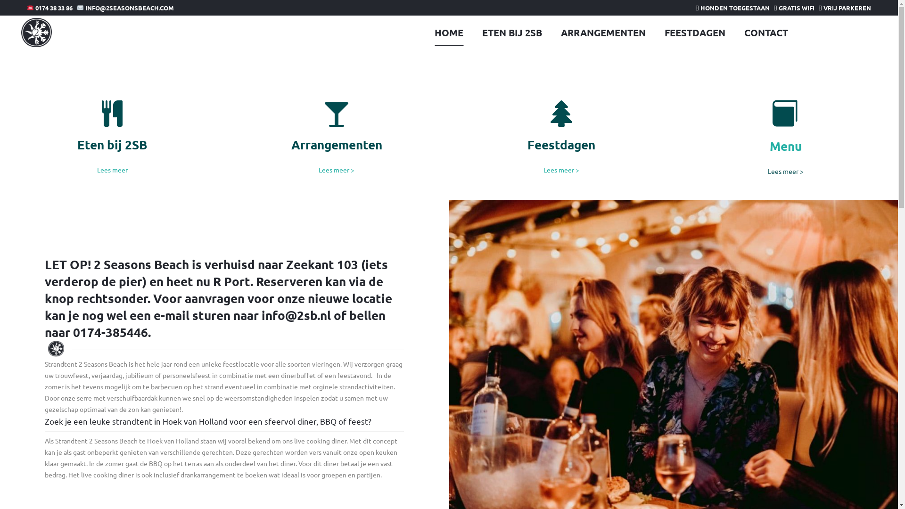 This screenshot has height=509, width=905. Describe the element at coordinates (337, 170) in the screenshot. I see `Lees meer >` at that location.